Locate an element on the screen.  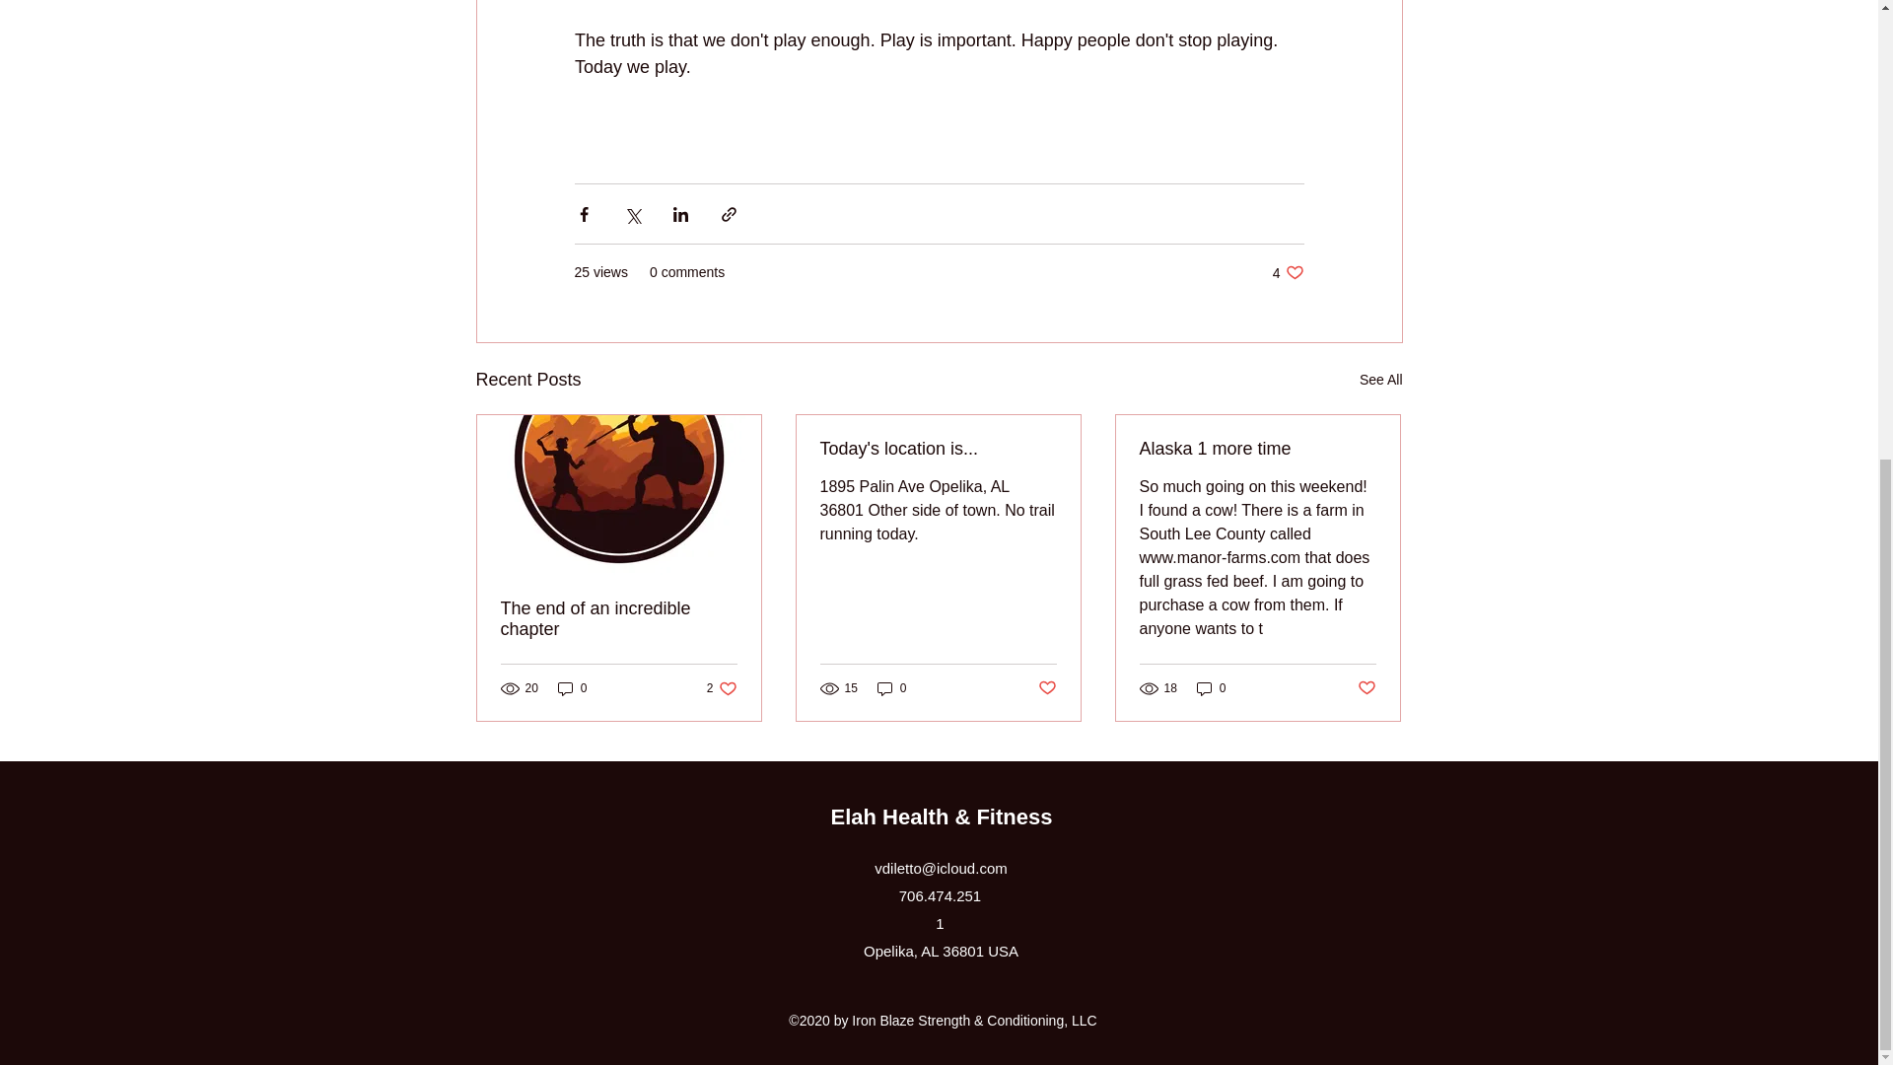
0 is located at coordinates (1211, 688).